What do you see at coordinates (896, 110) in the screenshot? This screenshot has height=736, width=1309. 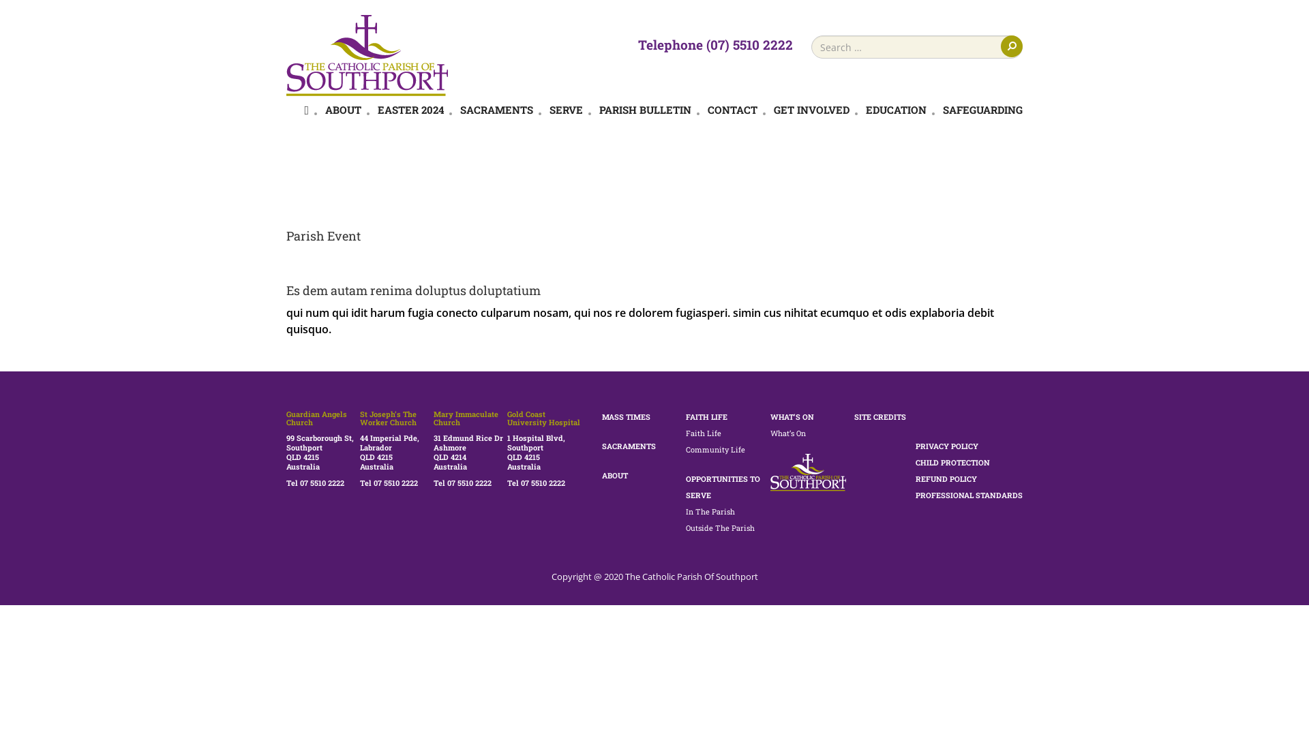 I see `EDUCATION` at bounding box center [896, 110].